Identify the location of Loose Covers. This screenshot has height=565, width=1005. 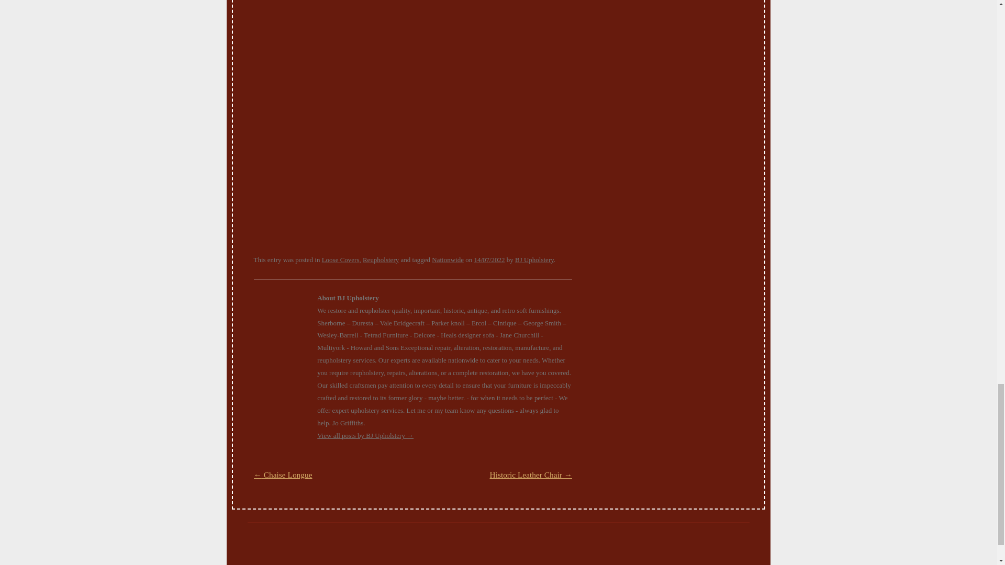
(340, 259).